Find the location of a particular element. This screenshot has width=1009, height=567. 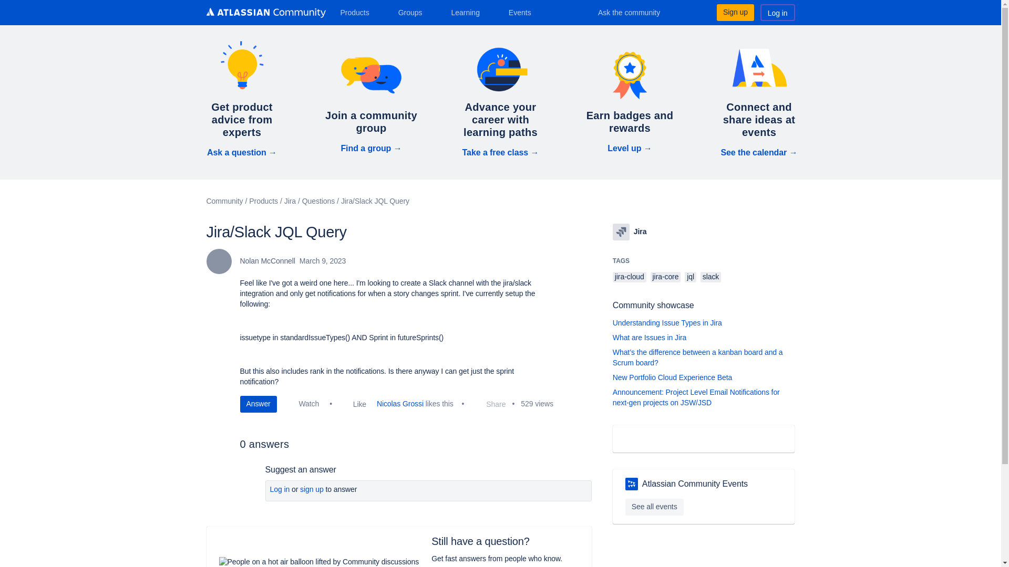

Log in is located at coordinates (778, 12).